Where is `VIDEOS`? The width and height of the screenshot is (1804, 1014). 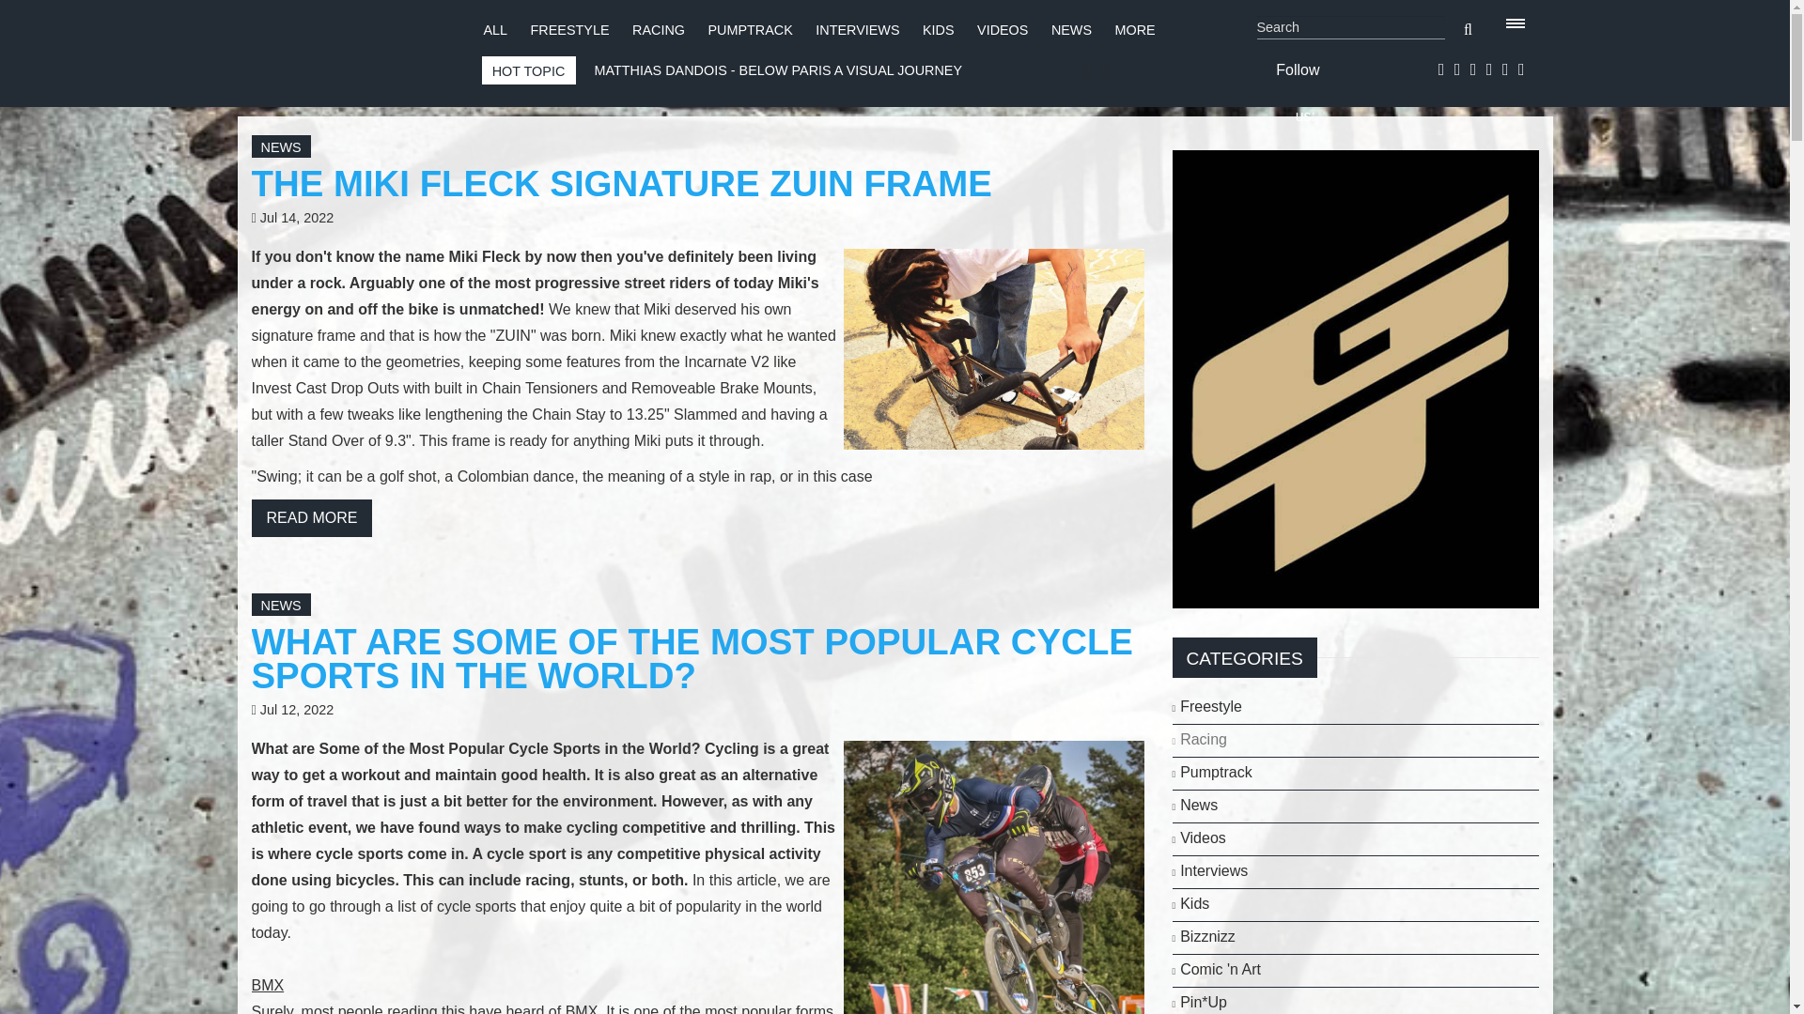
VIDEOS is located at coordinates (1003, 30).